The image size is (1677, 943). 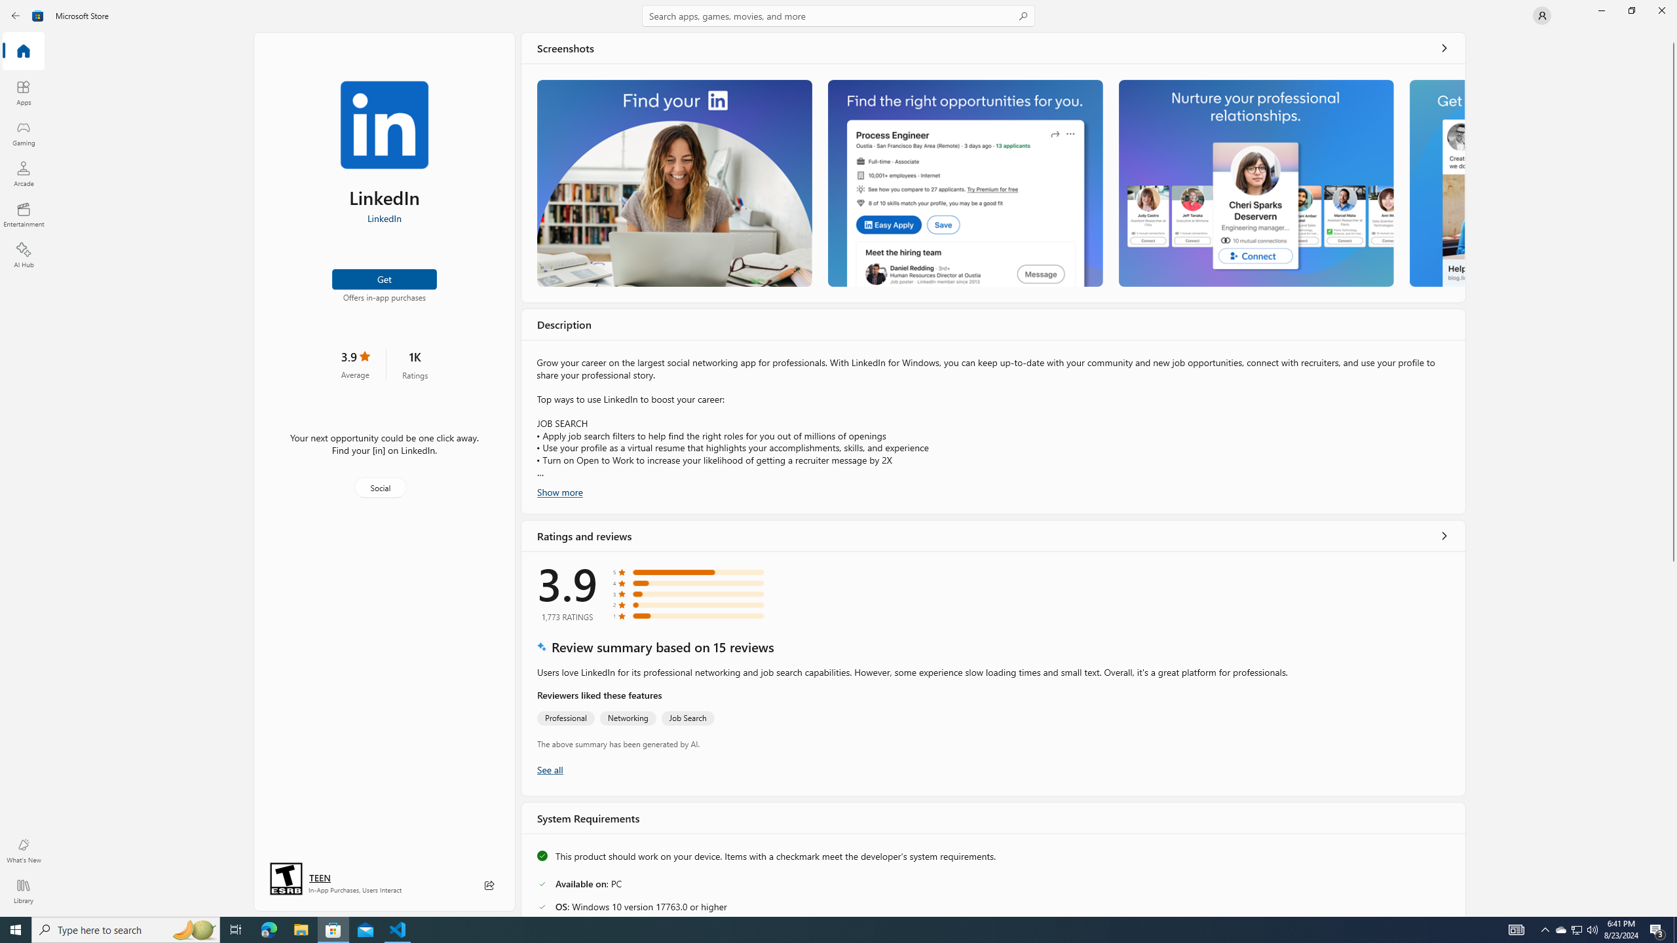 I want to click on Share, so click(x=489, y=885).